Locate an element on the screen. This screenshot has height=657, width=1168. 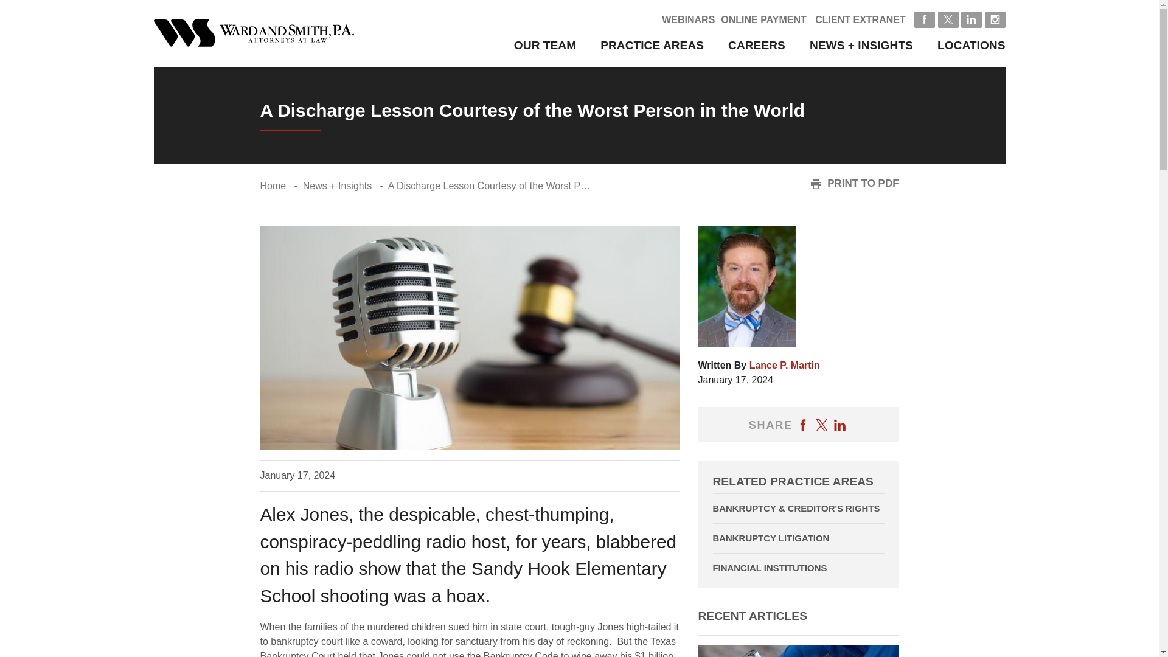
ONLINE PAYMENT is located at coordinates (763, 19).